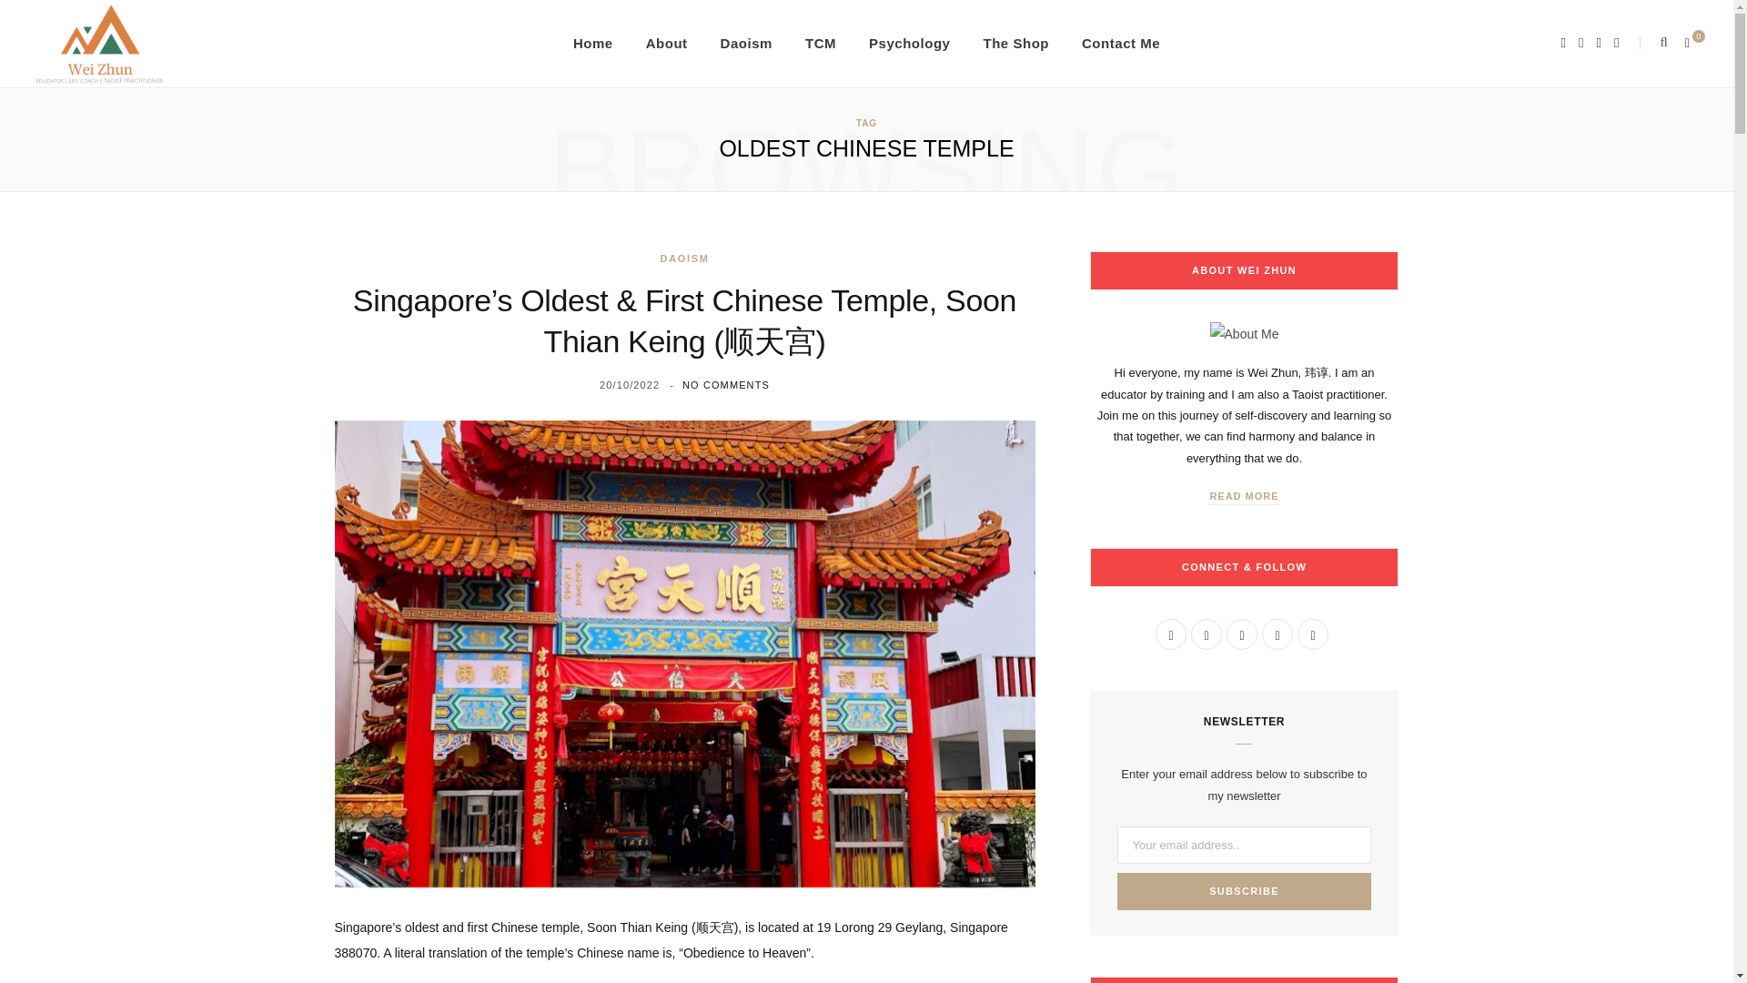 The image size is (1747, 983). What do you see at coordinates (1312, 633) in the screenshot?
I see `RSS` at bounding box center [1312, 633].